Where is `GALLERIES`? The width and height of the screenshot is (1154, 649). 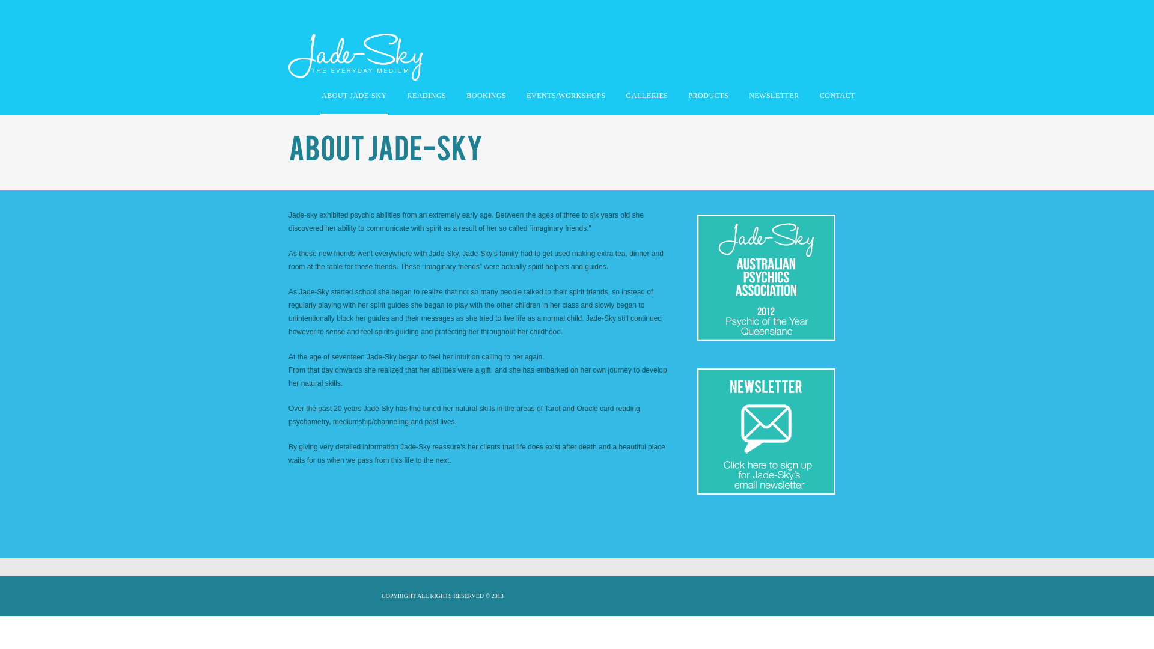
GALLERIES is located at coordinates (647, 99).